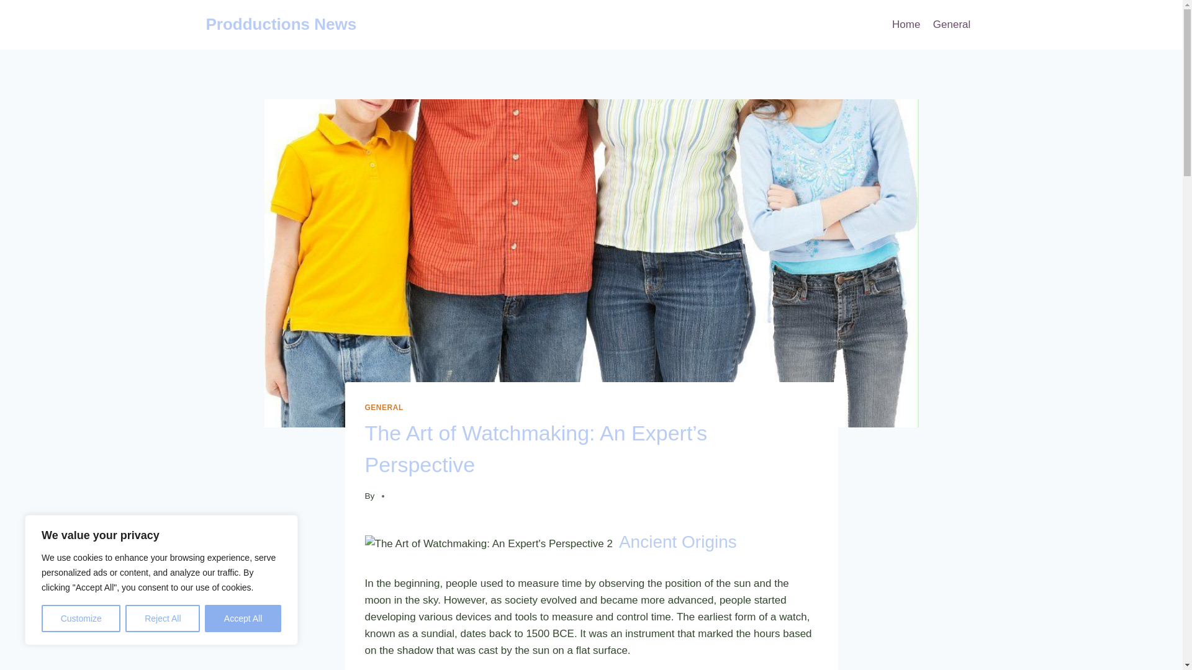 The height and width of the screenshot is (670, 1192). Describe the element at coordinates (281, 24) in the screenshot. I see `Prodductions News` at that location.